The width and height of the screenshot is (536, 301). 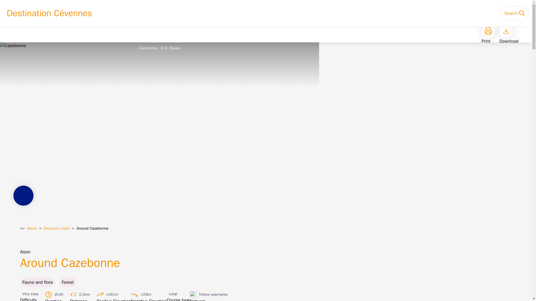 I want to click on Home, so click(x=32, y=229).